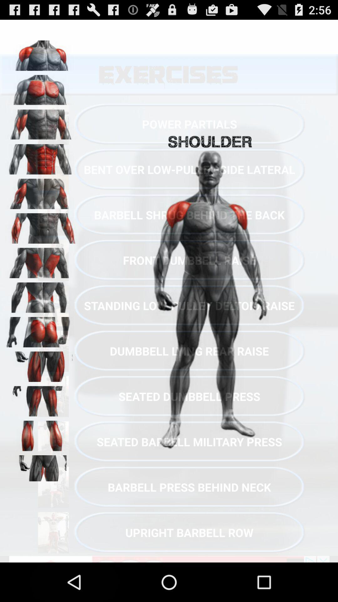 The height and width of the screenshot is (602, 338). I want to click on leg, so click(41, 364).